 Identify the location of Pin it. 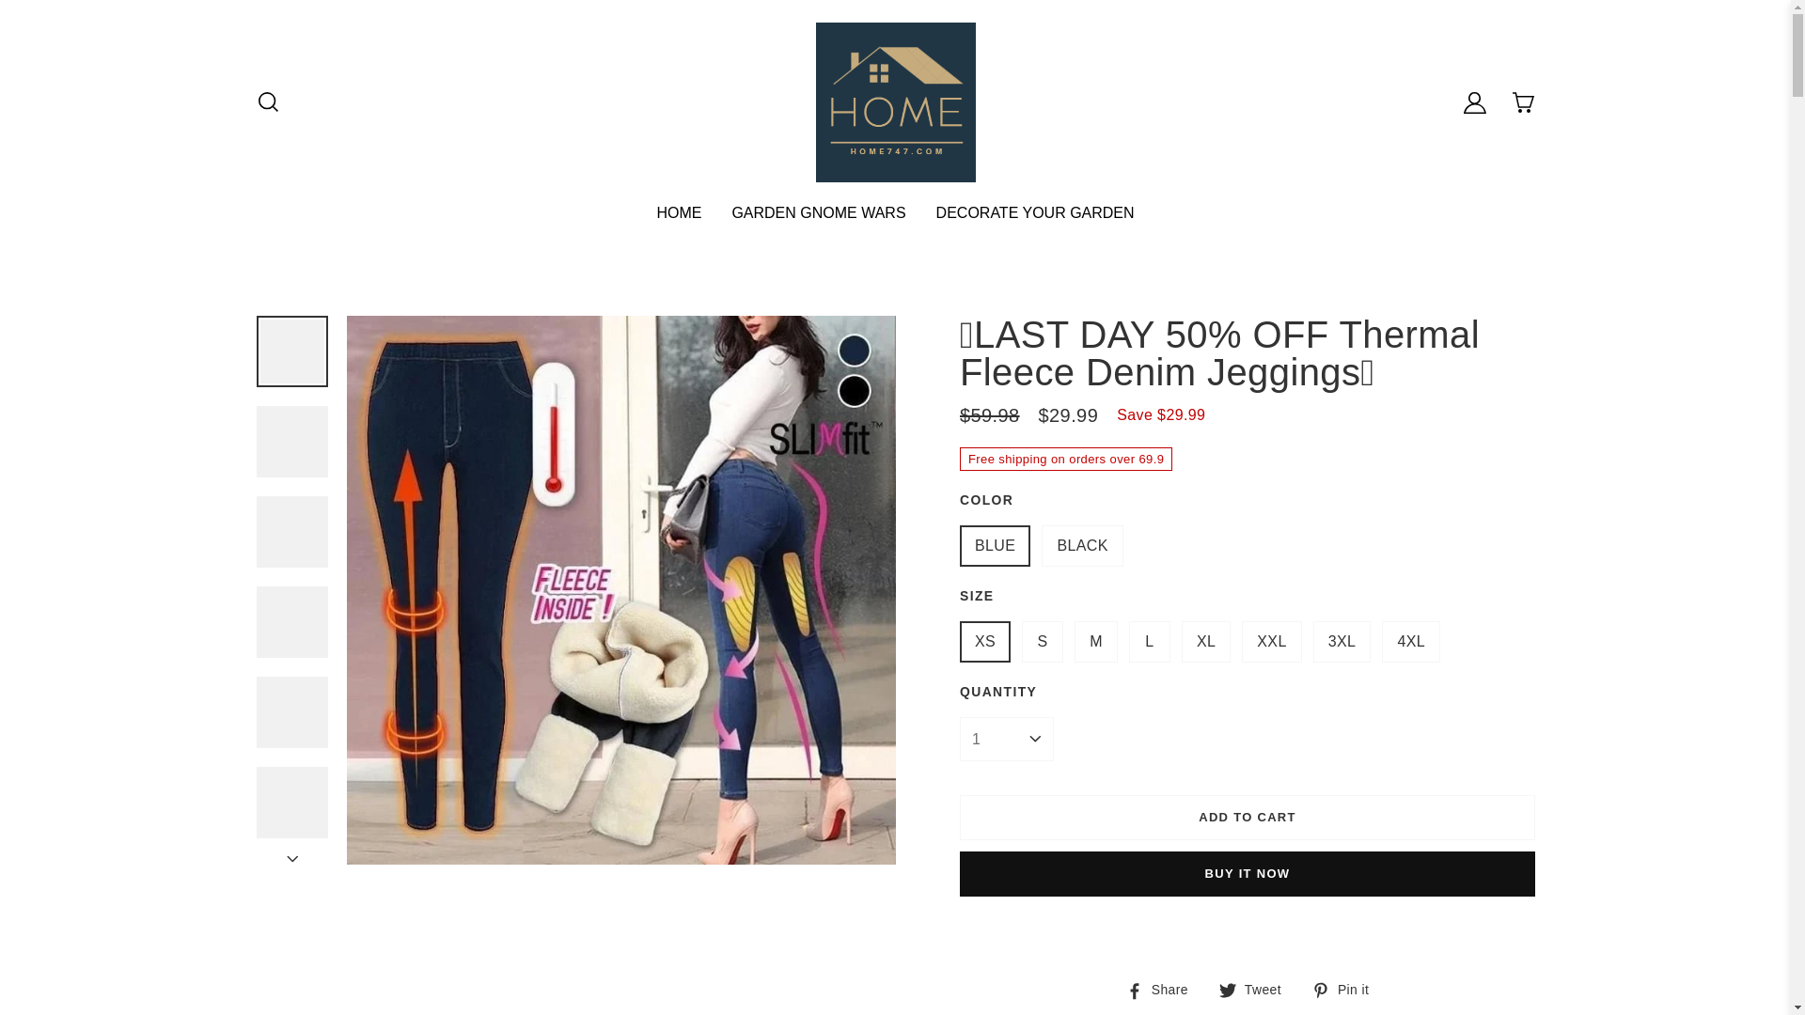
(1340, 989).